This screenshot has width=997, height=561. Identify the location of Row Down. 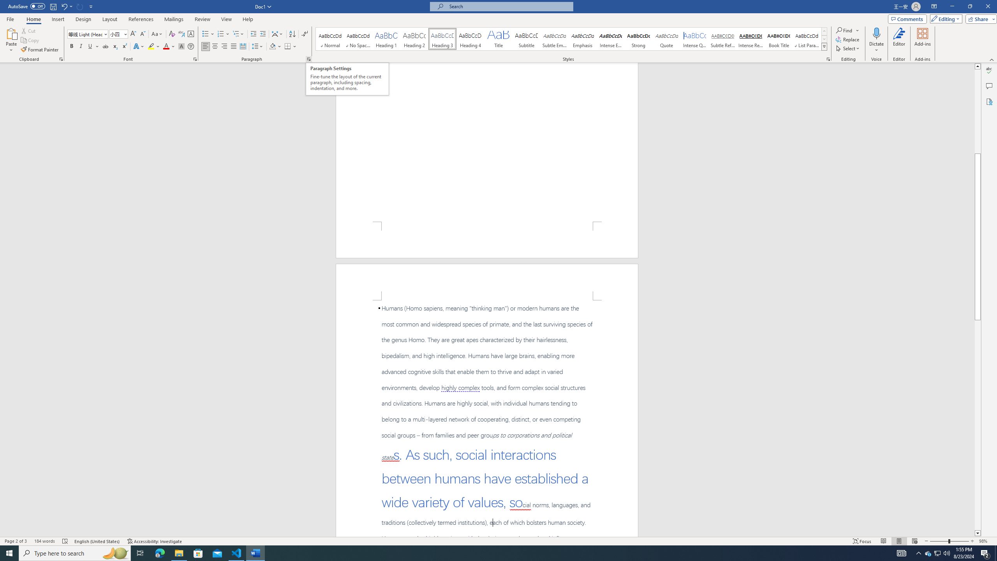
(824, 39).